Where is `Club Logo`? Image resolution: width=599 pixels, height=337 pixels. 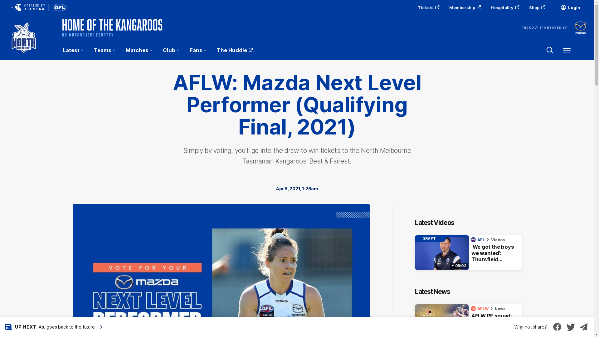 Club Logo is located at coordinates (24, 50).